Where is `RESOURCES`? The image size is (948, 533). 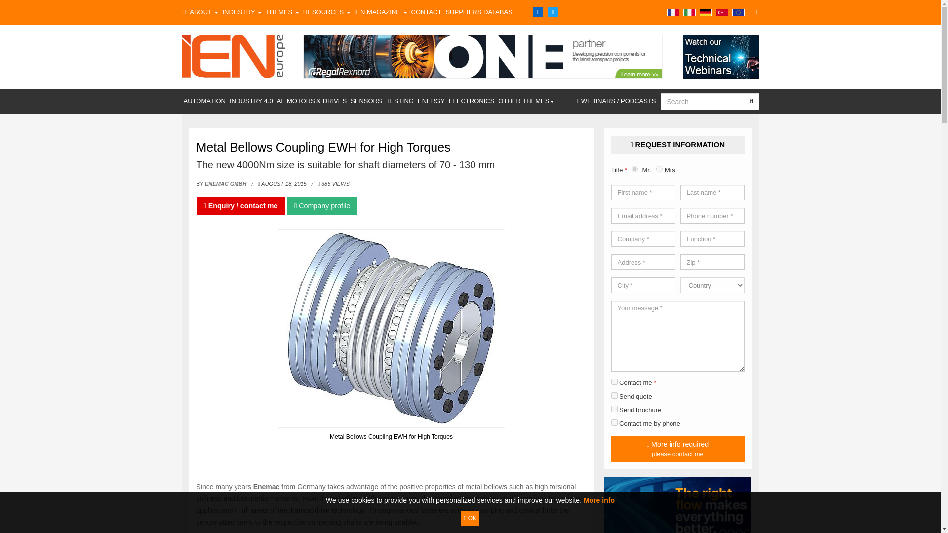
RESOURCES is located at coordinates (327, 12).